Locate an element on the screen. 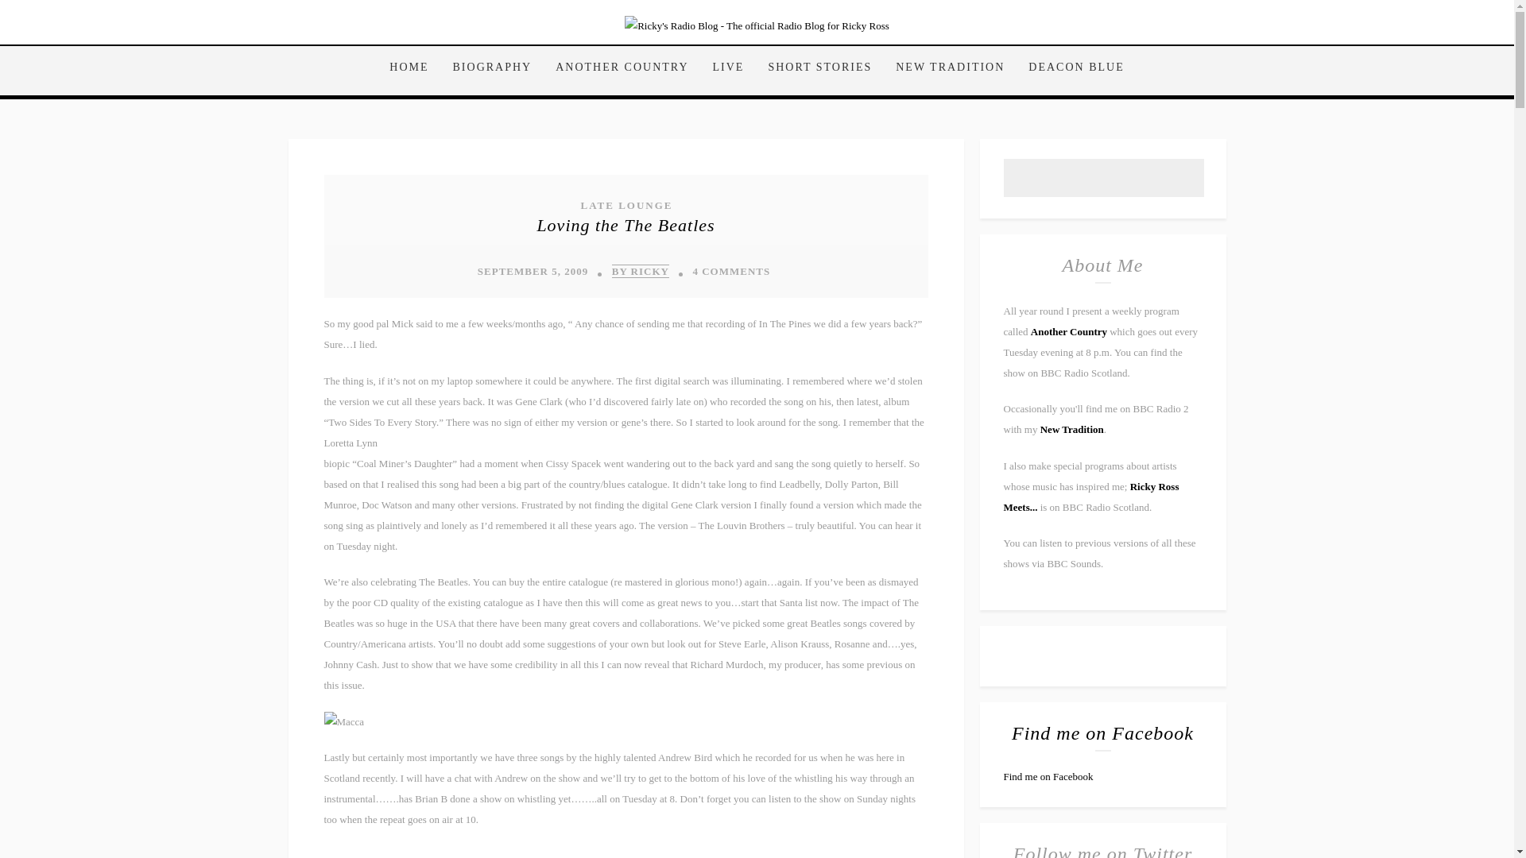  SHORT STORIES is located at coordinates (819, 68).